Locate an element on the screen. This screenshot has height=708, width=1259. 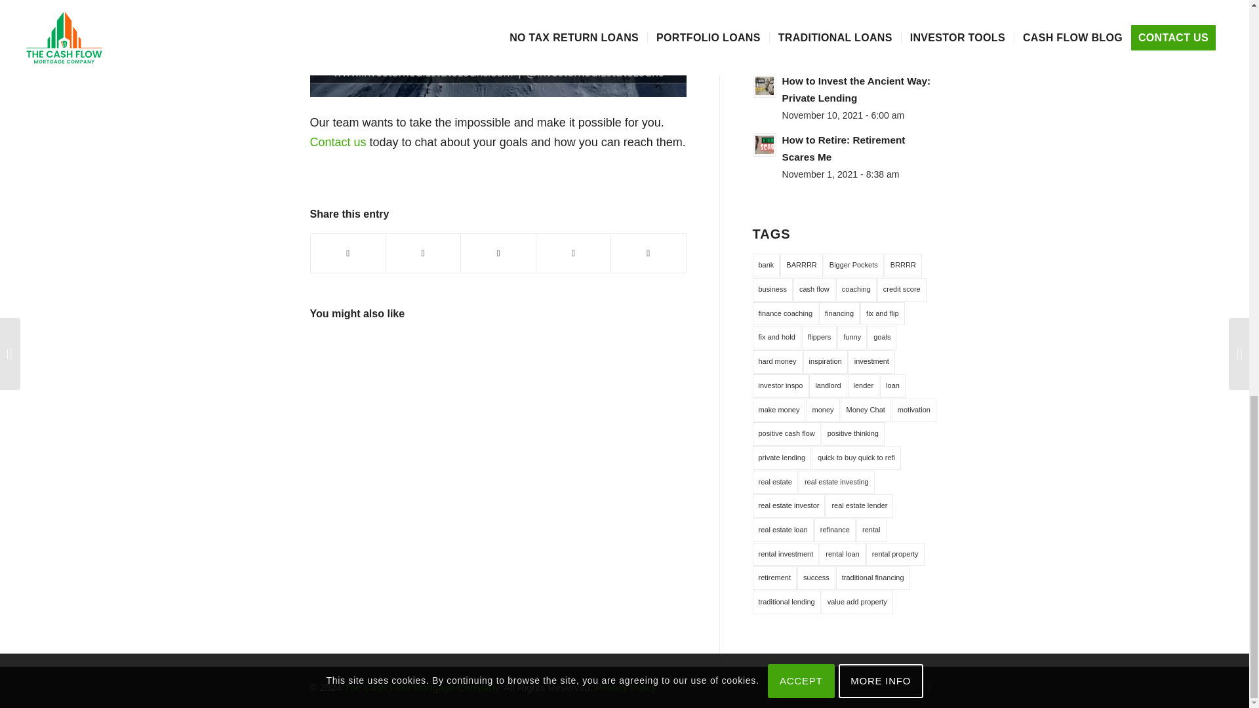
Motivational Monday - Dream Big is located at coordinates (450, 379).